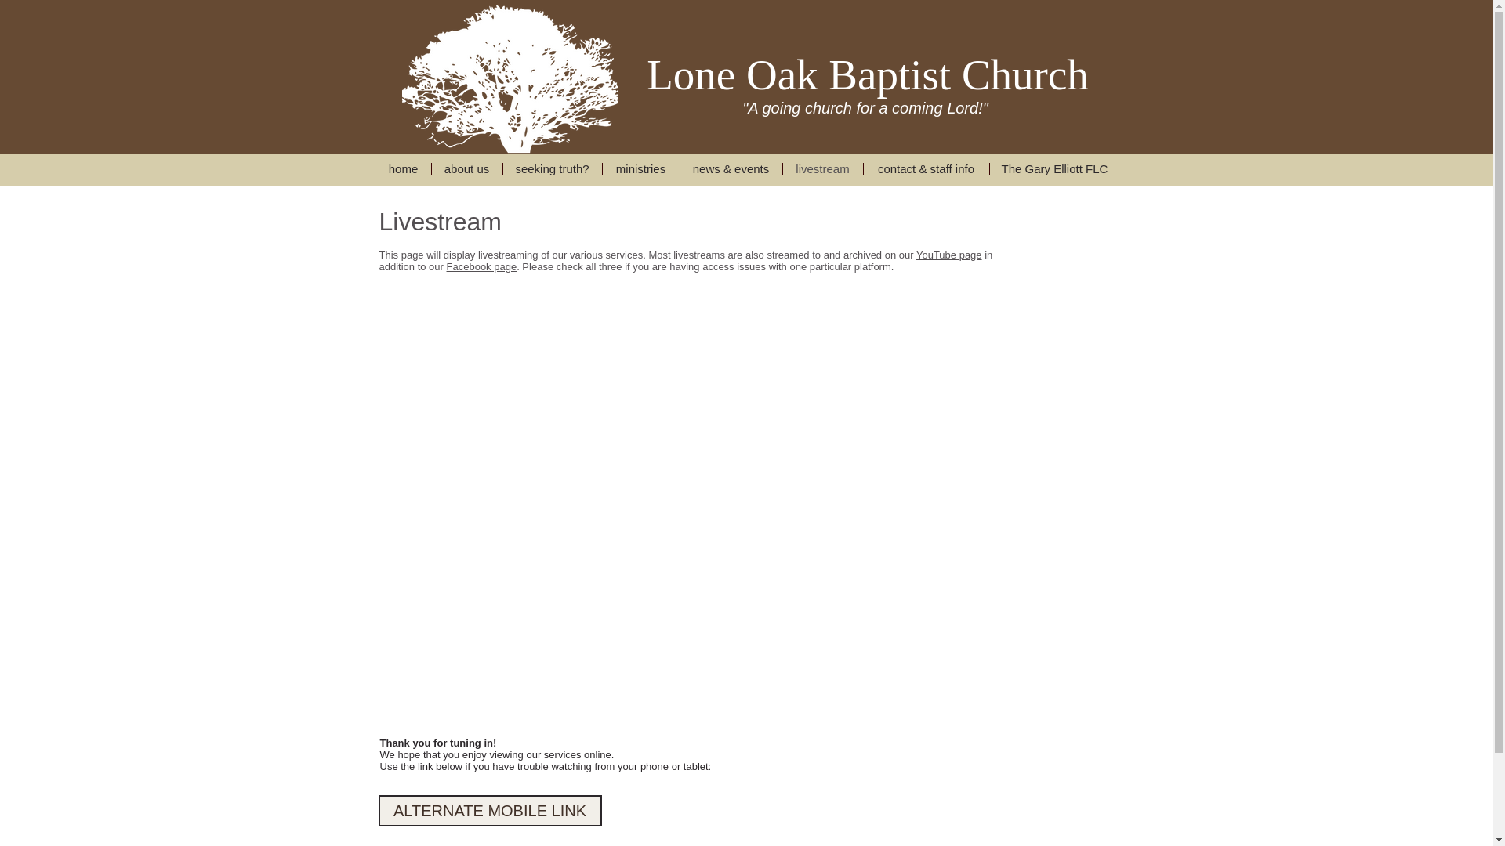 This screenshot has height=846, width=1505. Describe the element at coordinates (489, 810) in the screenshot. I see `ALTERNATE MOBILE LINK` at that location.